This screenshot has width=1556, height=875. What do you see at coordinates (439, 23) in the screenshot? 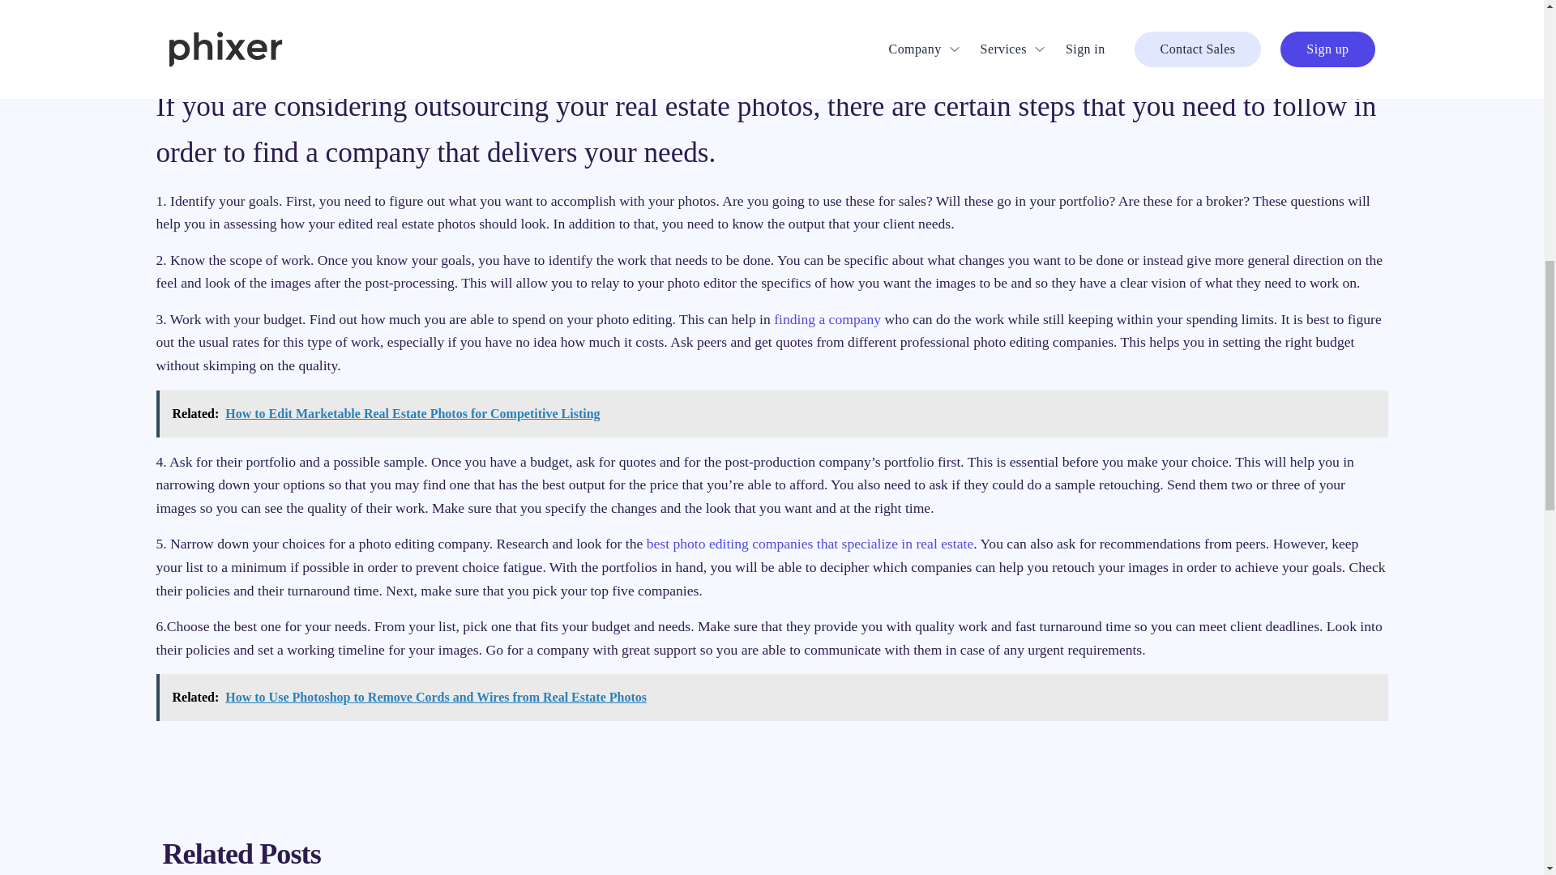
I see `outsourcing` at bounding box center [439, 23].